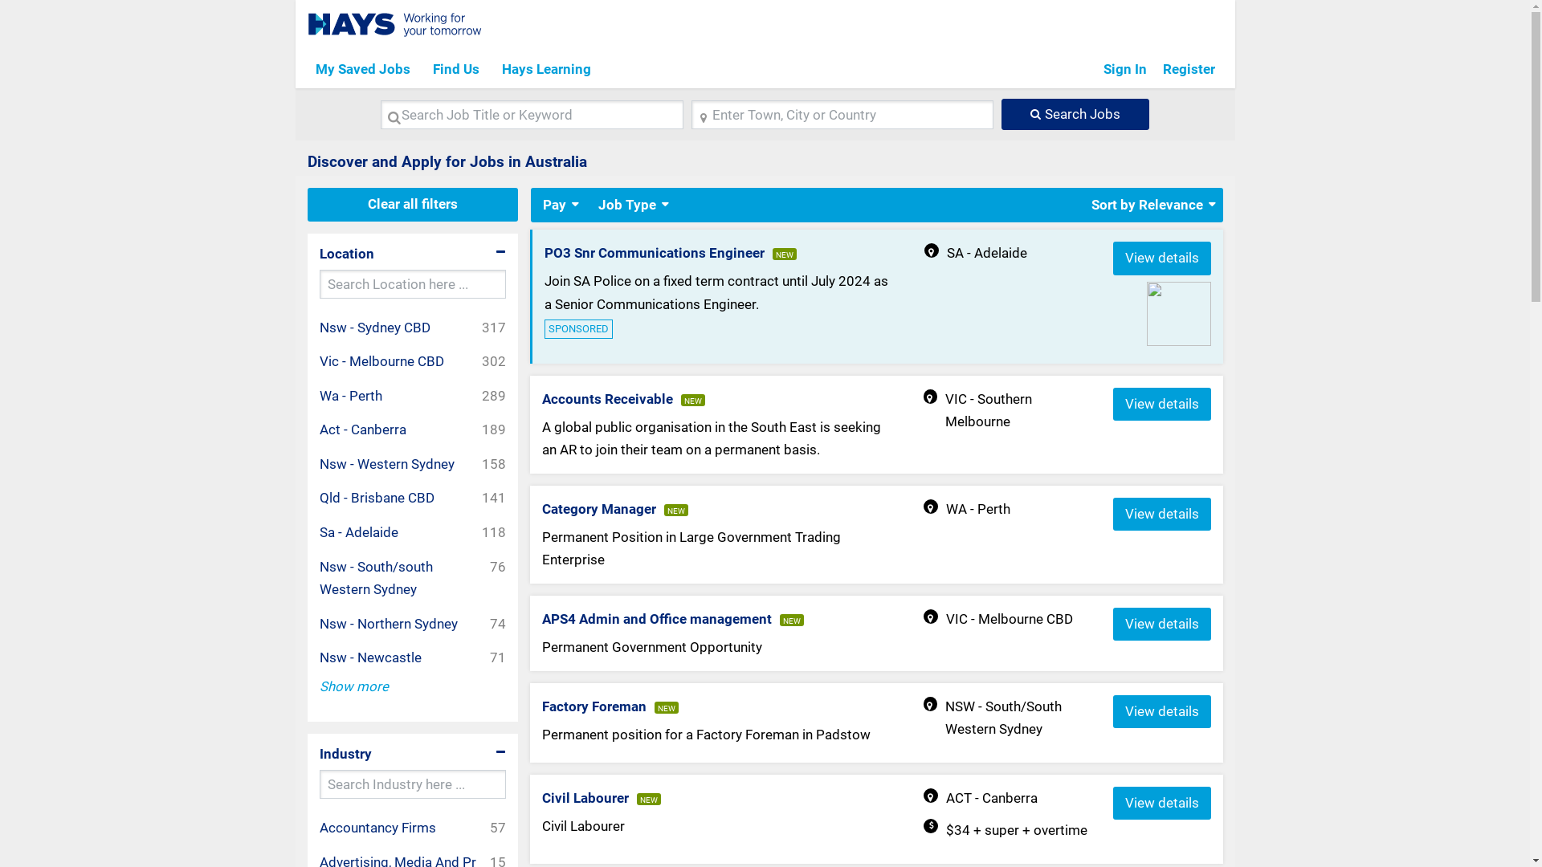  Describe the element at coordinates (413, 204) in the screenshot. I see `Clear all filters` at that location.